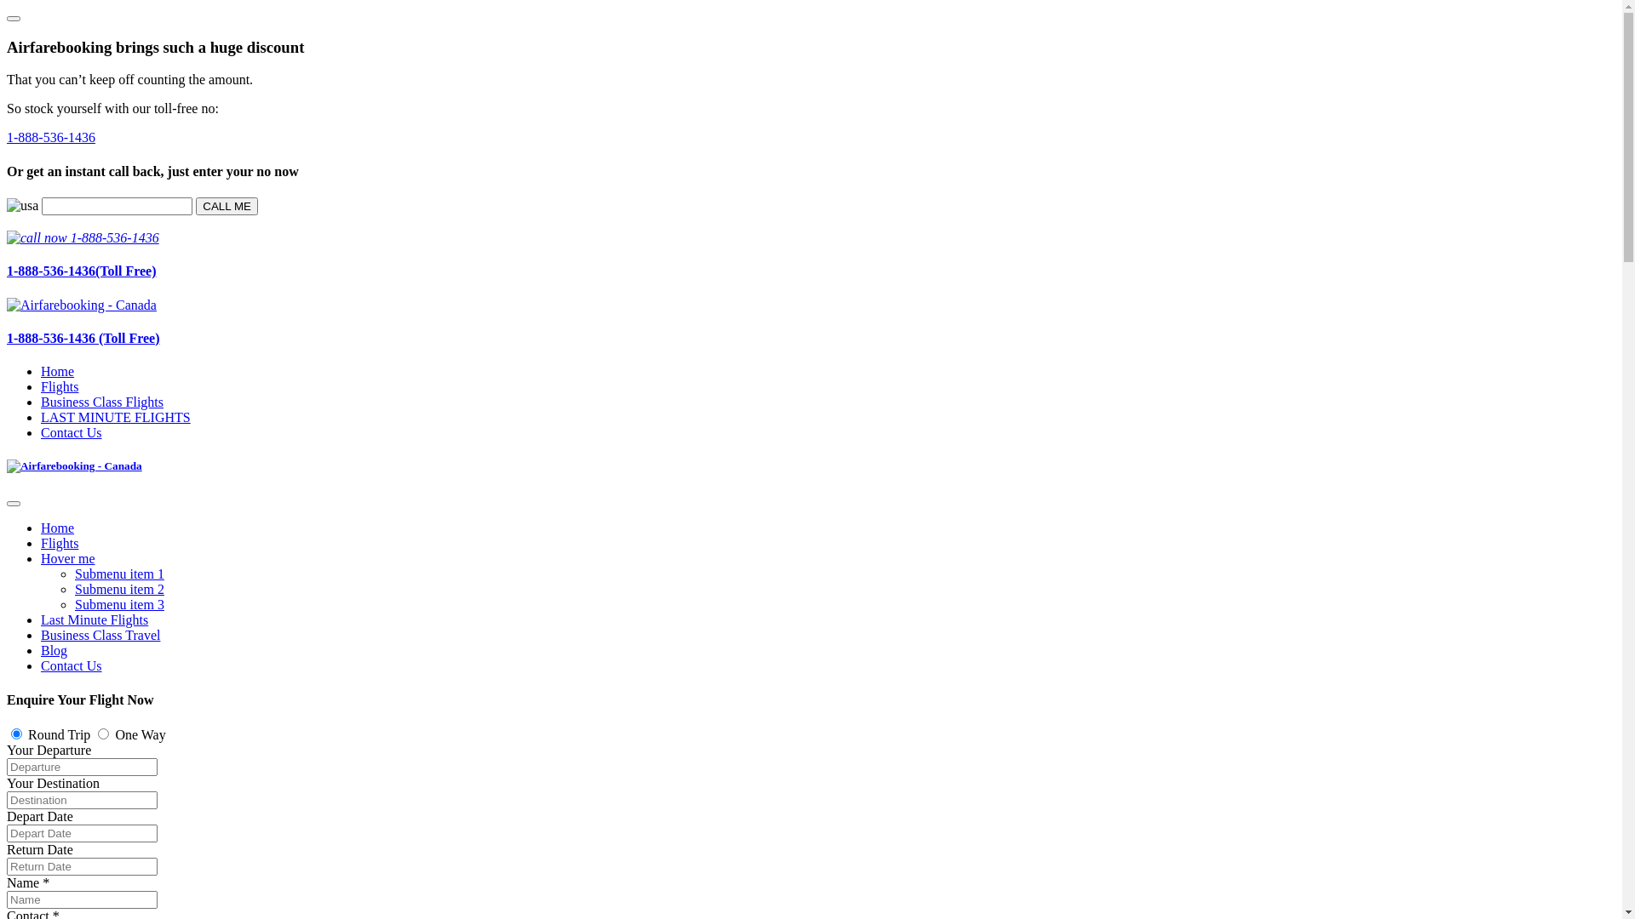  I want to click on Submenu item 2, so click(119, 589).